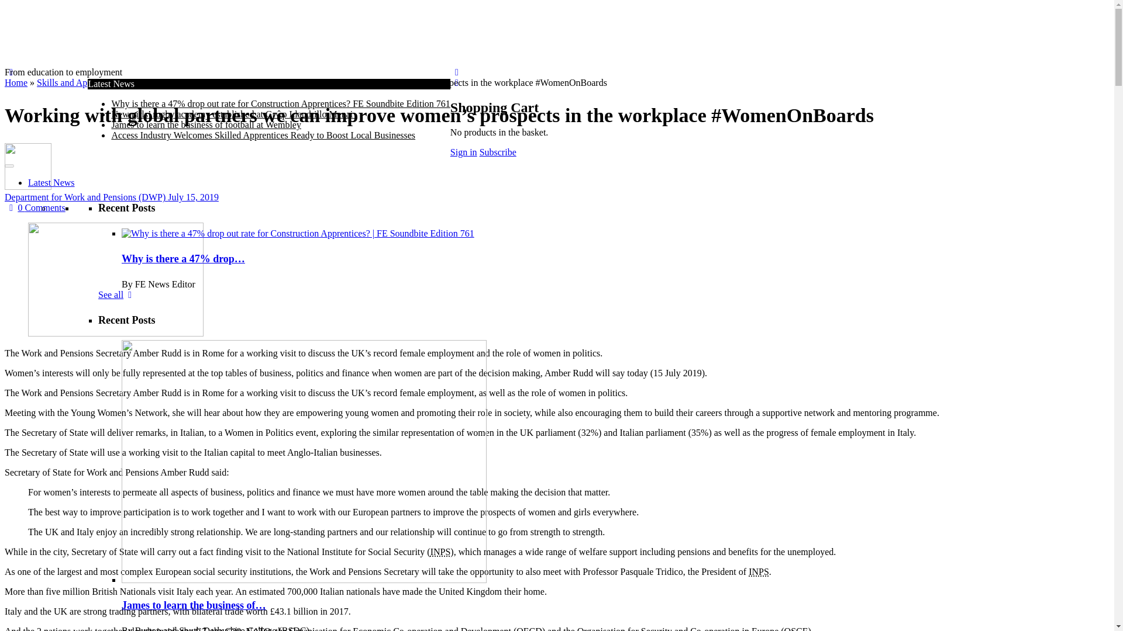 This screenshot has height=631, width=1123. I want to click on Subscribe, so click(498, 152).